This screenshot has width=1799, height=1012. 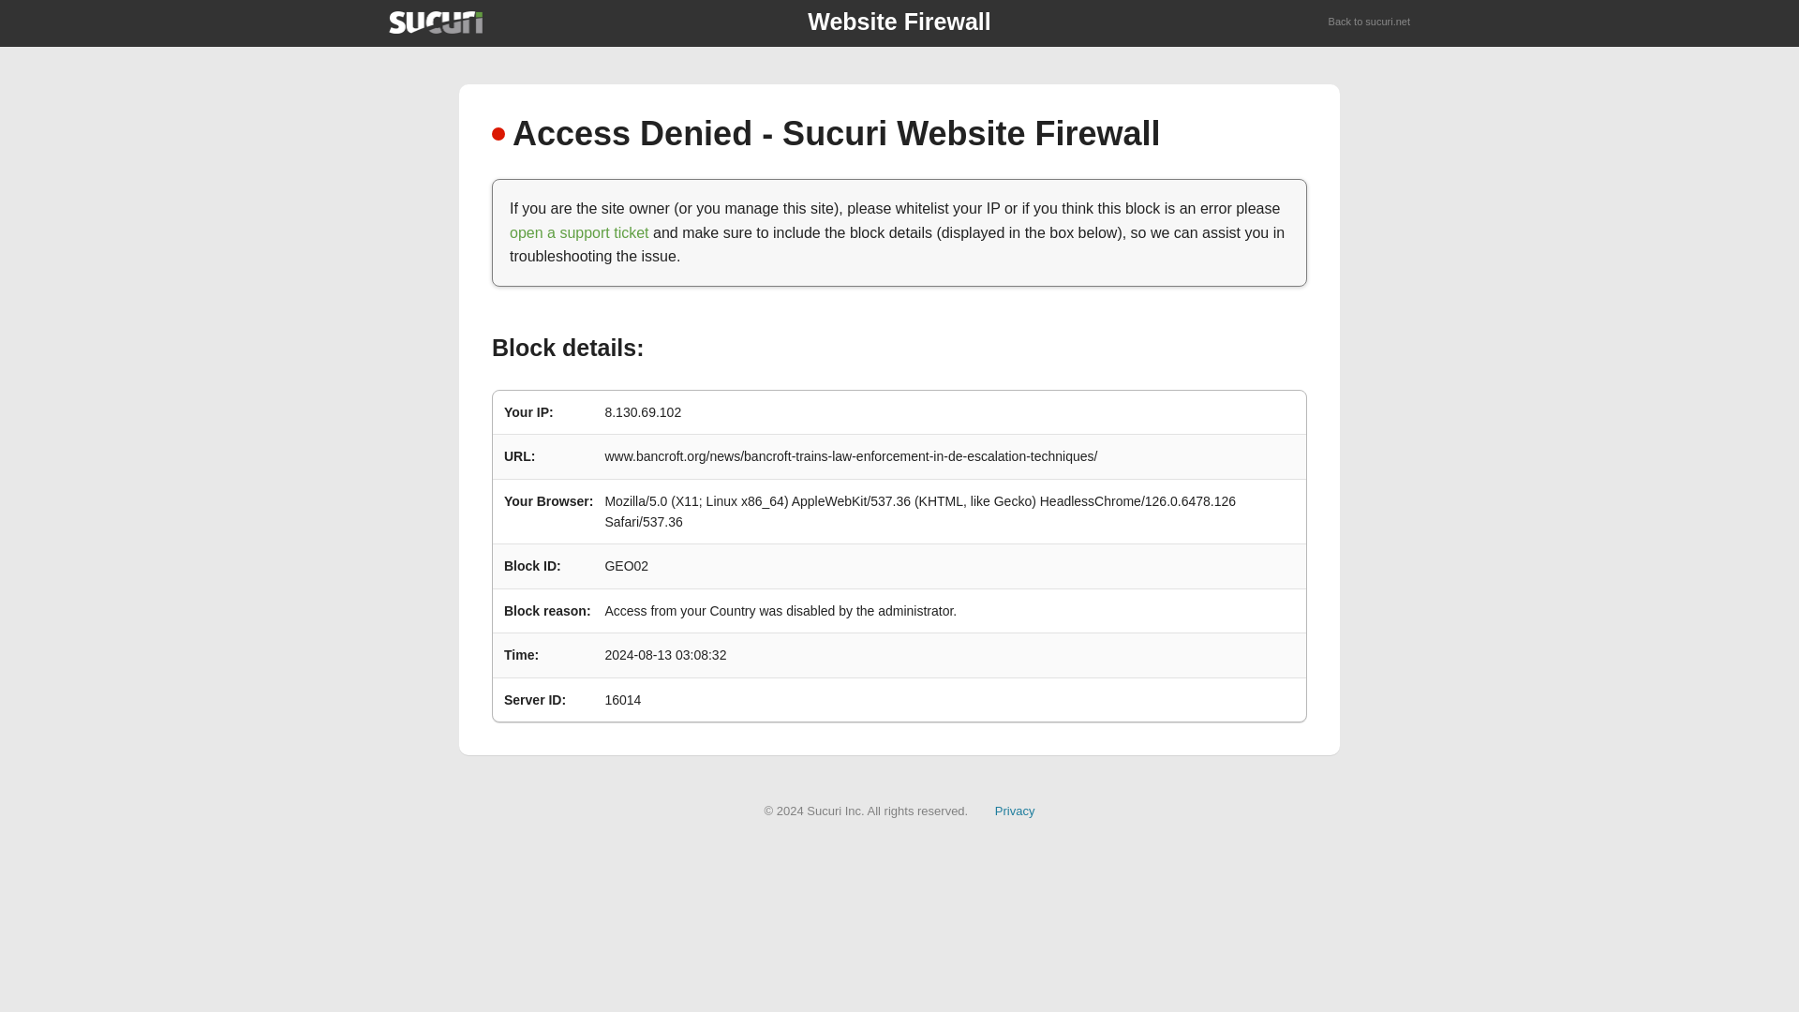 I want to click on Back to sucuri.net, so click(x=1370, y=22).